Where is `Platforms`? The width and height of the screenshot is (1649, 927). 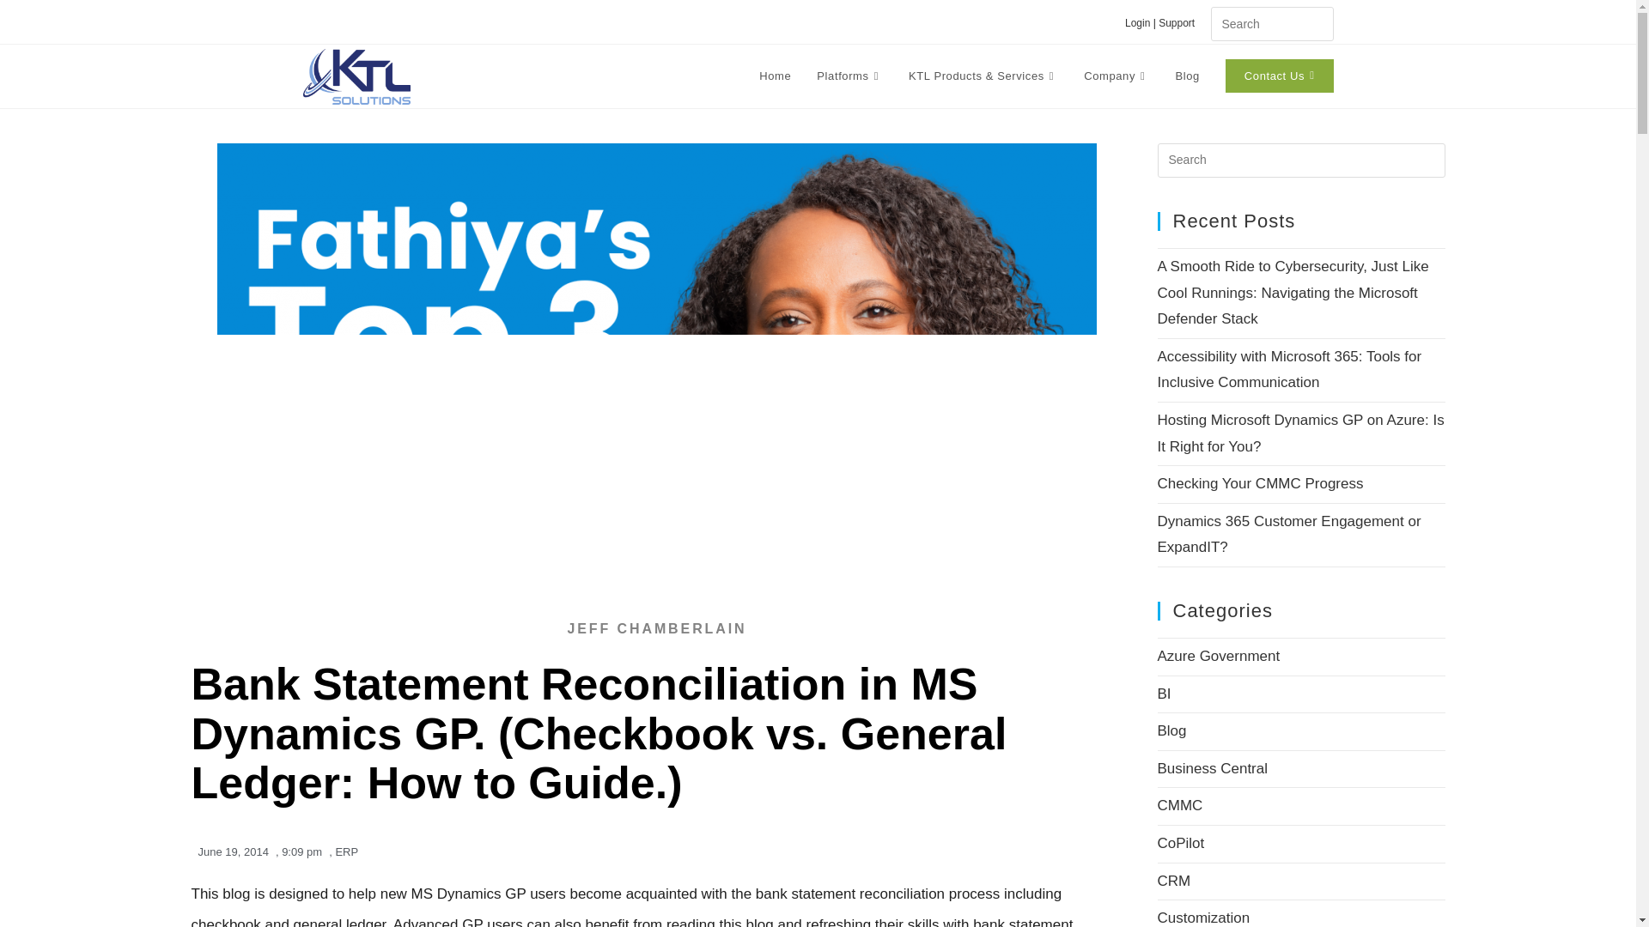
Platforms is located at coordinates (849, 76).